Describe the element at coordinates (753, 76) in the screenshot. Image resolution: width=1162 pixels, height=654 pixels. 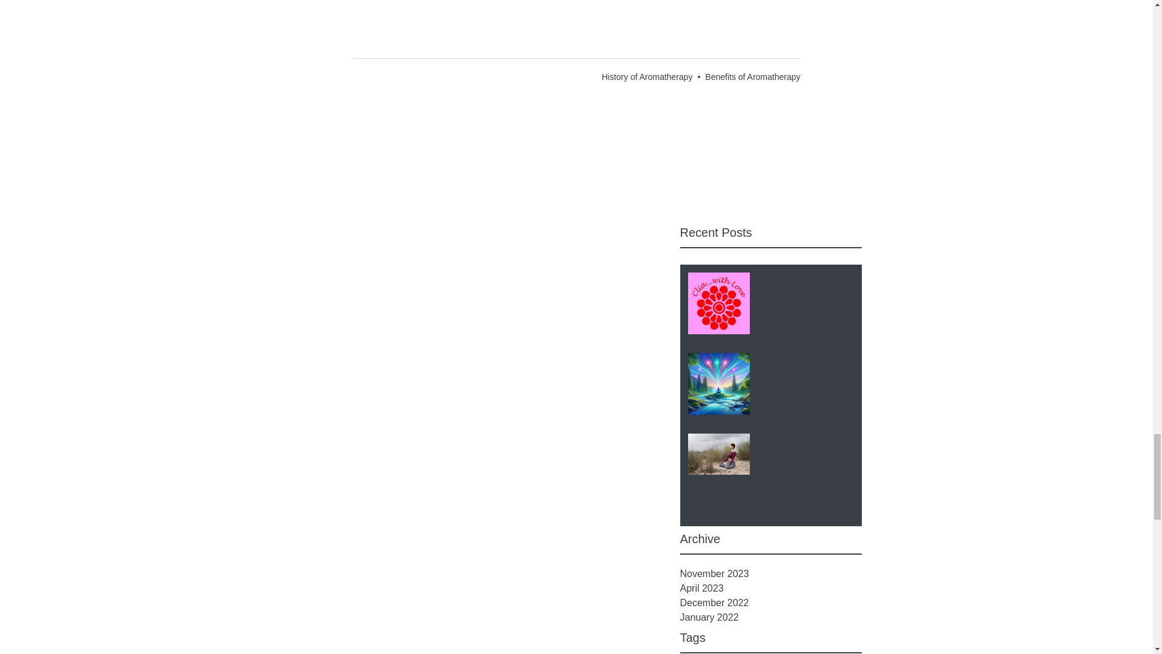
I see `Benefits of Aromatherapy` at that location.